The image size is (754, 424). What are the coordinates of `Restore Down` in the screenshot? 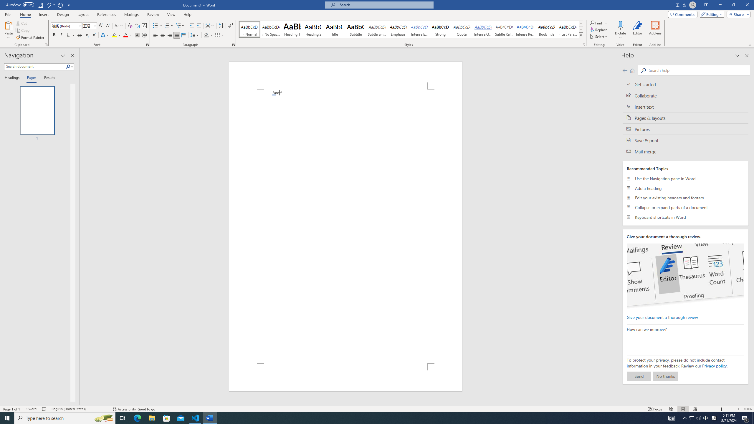 It's located at (733, 5).